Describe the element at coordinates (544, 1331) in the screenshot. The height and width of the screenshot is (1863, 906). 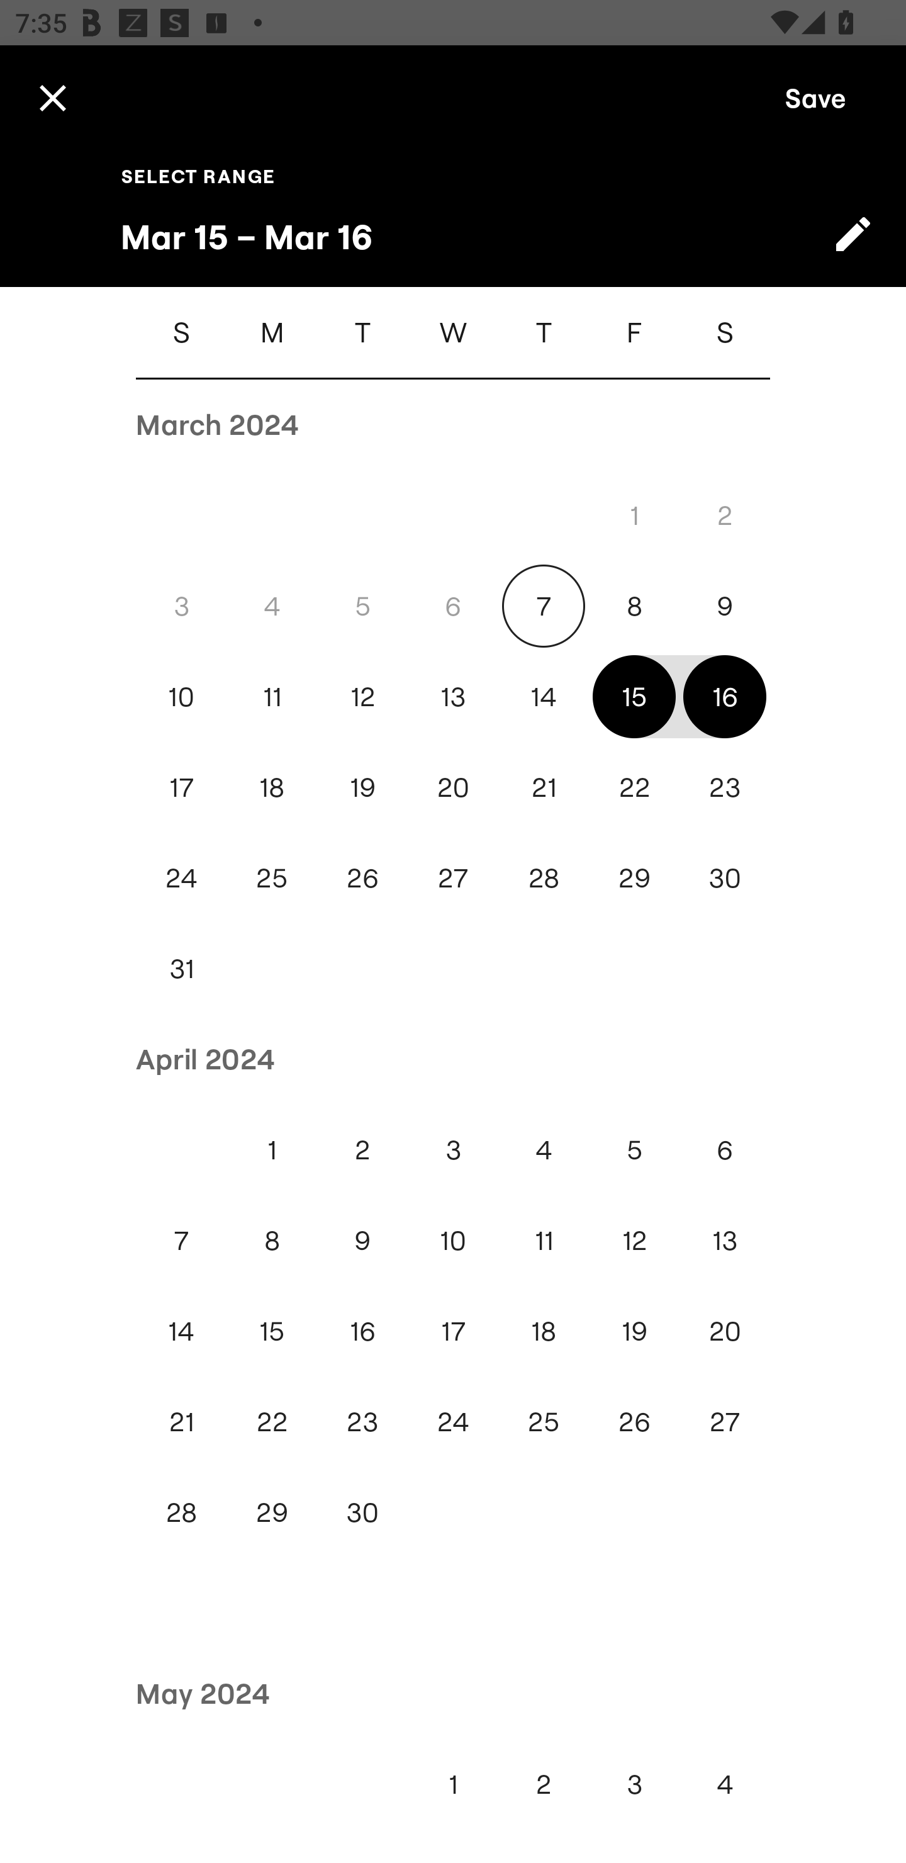
I see `18 Thu, Apr 18` at that location.